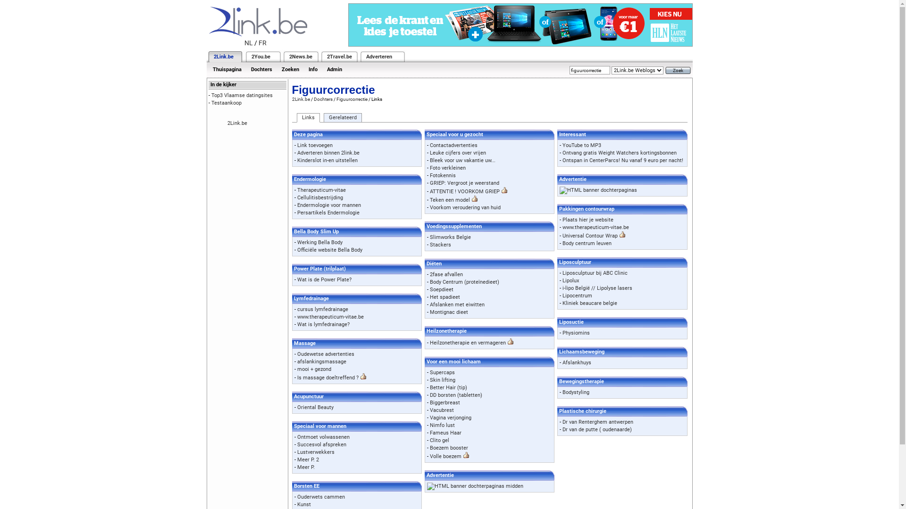  Describe the element at coordinates (316, 452) in the screenshot. I see `Lustverwekkers` at that location.